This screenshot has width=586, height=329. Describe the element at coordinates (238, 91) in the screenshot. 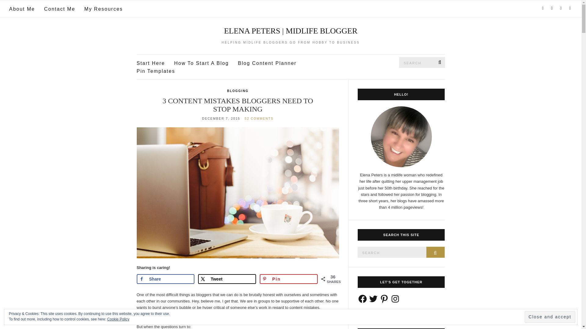

I see `BLOGGING` at that location.